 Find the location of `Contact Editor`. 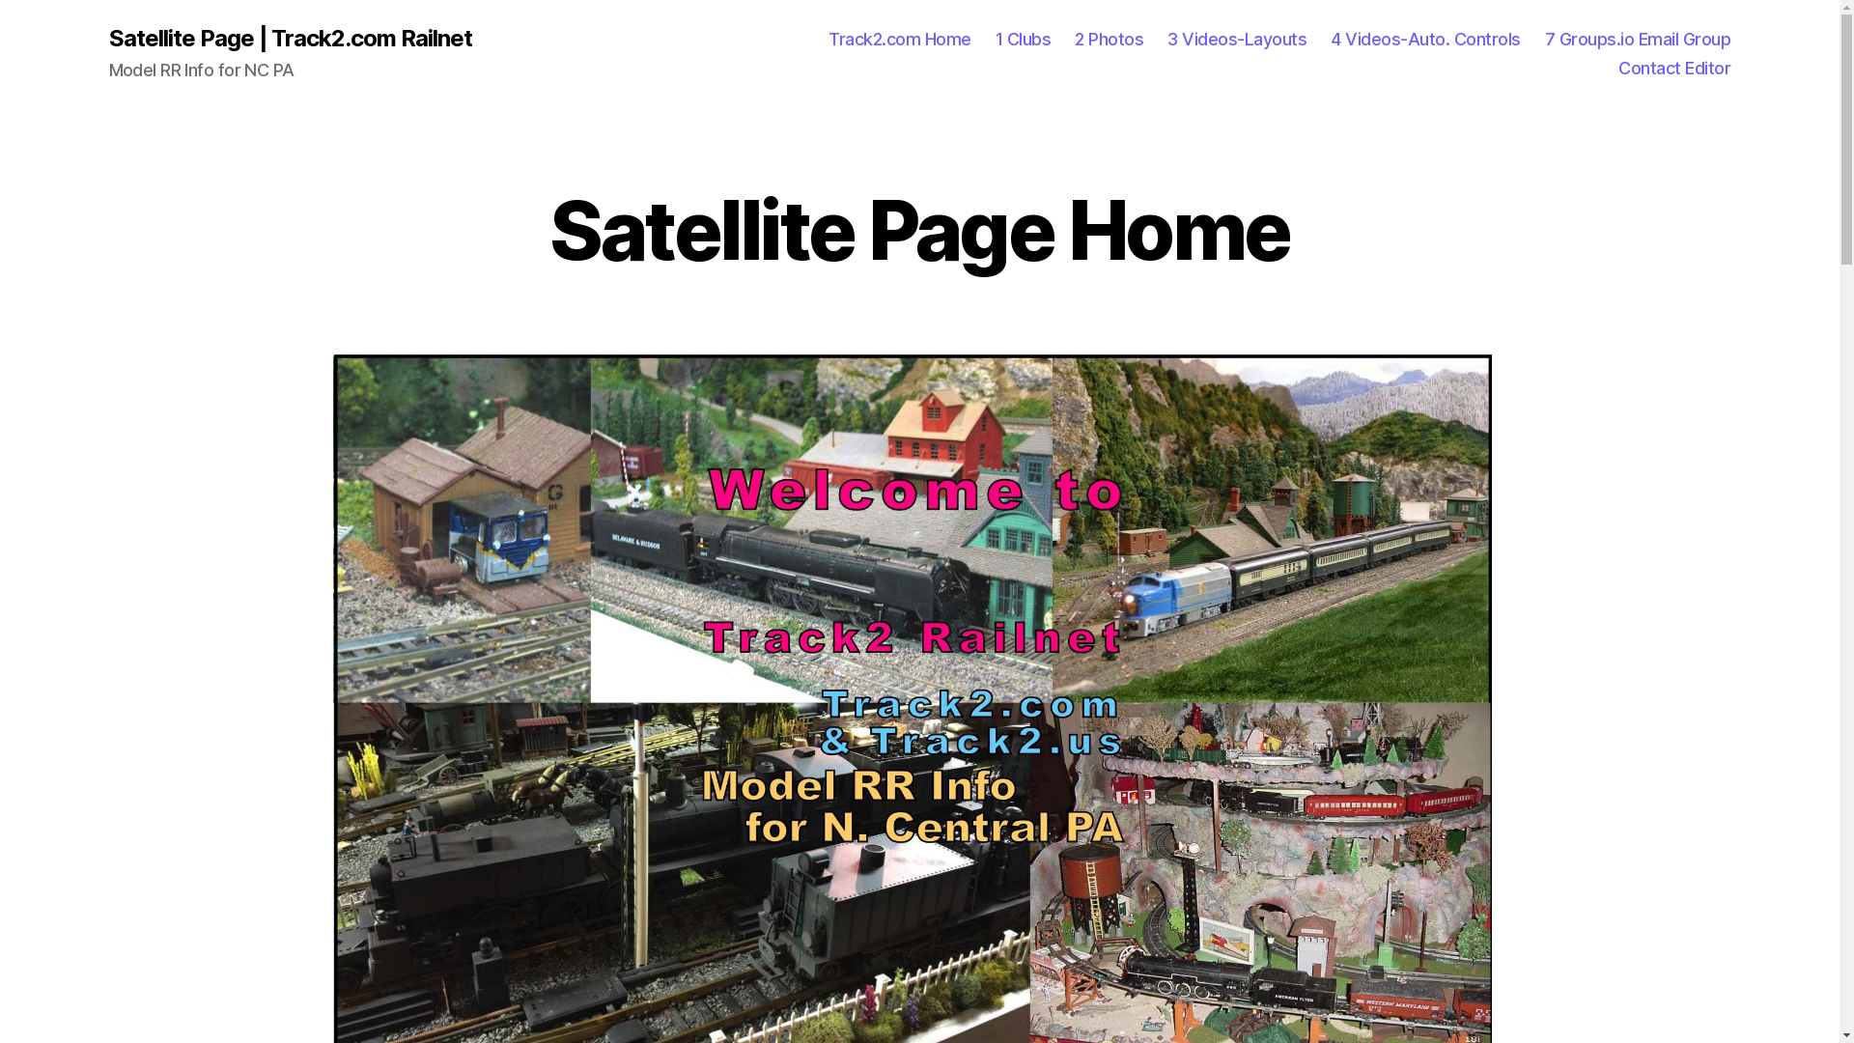

Contact Editor is located at coordinates (1674, 69).